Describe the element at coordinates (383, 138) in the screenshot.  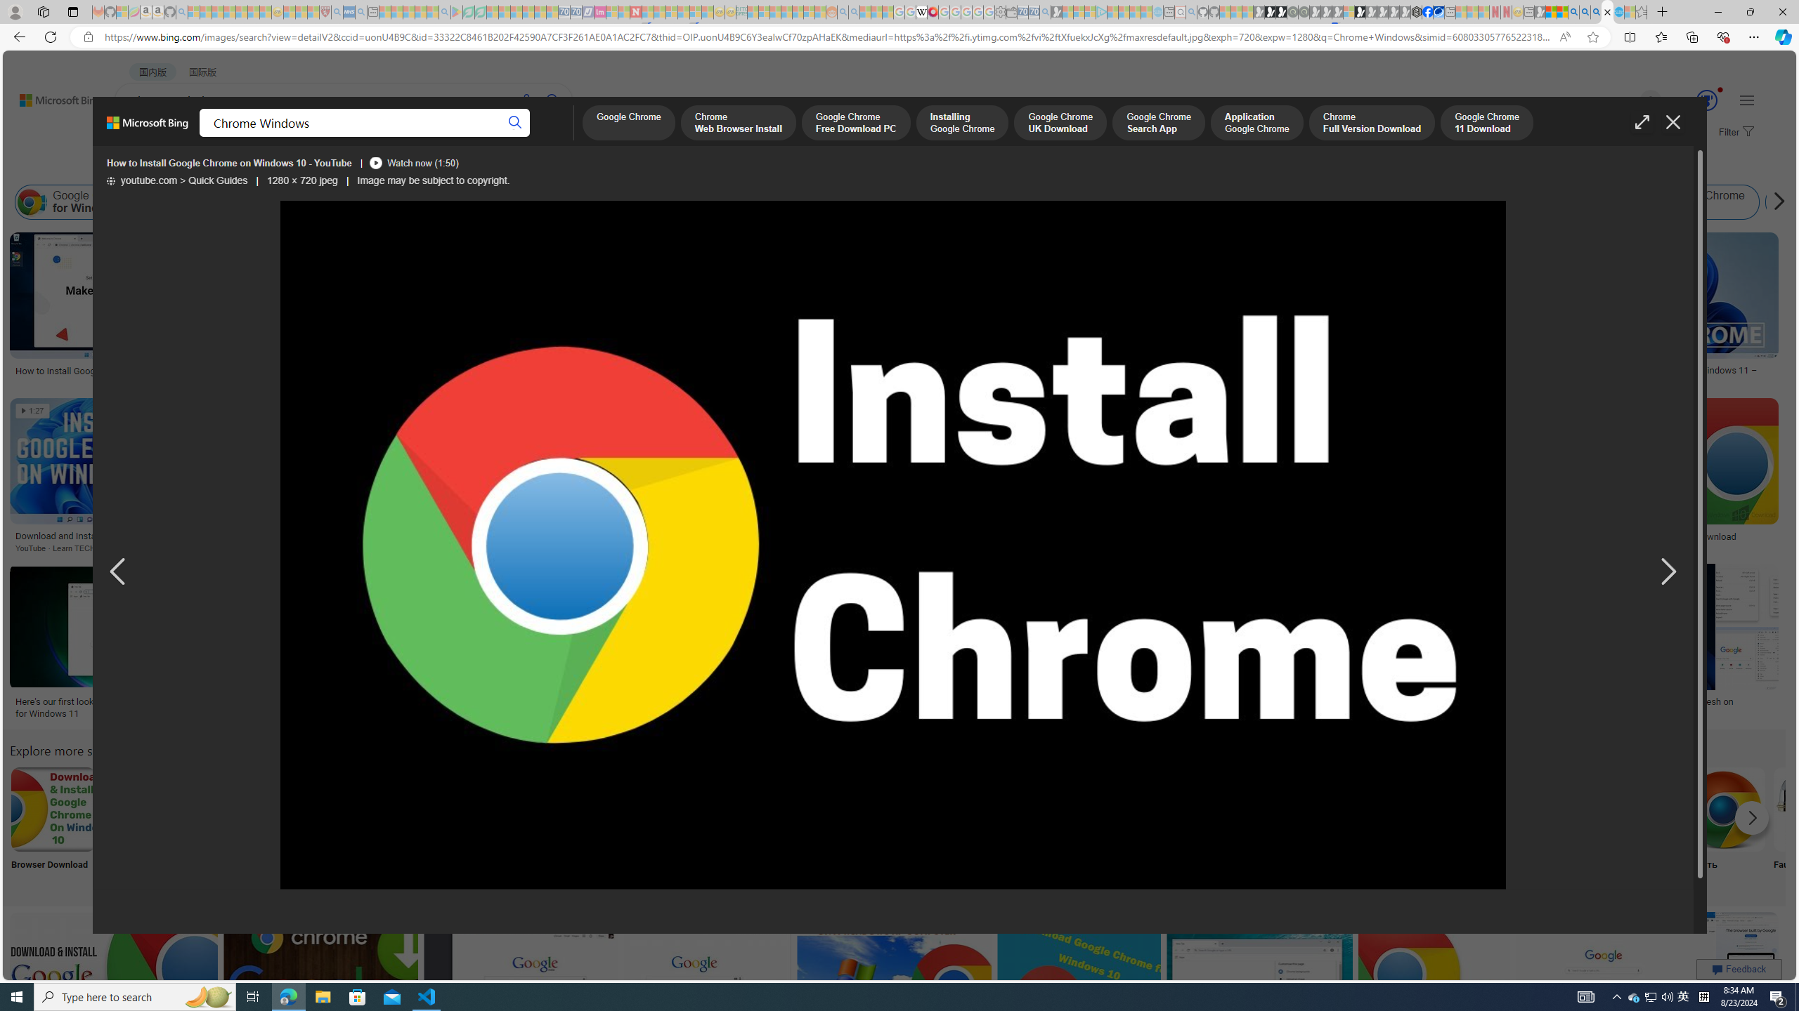
I see `VIDEOS` at that location.